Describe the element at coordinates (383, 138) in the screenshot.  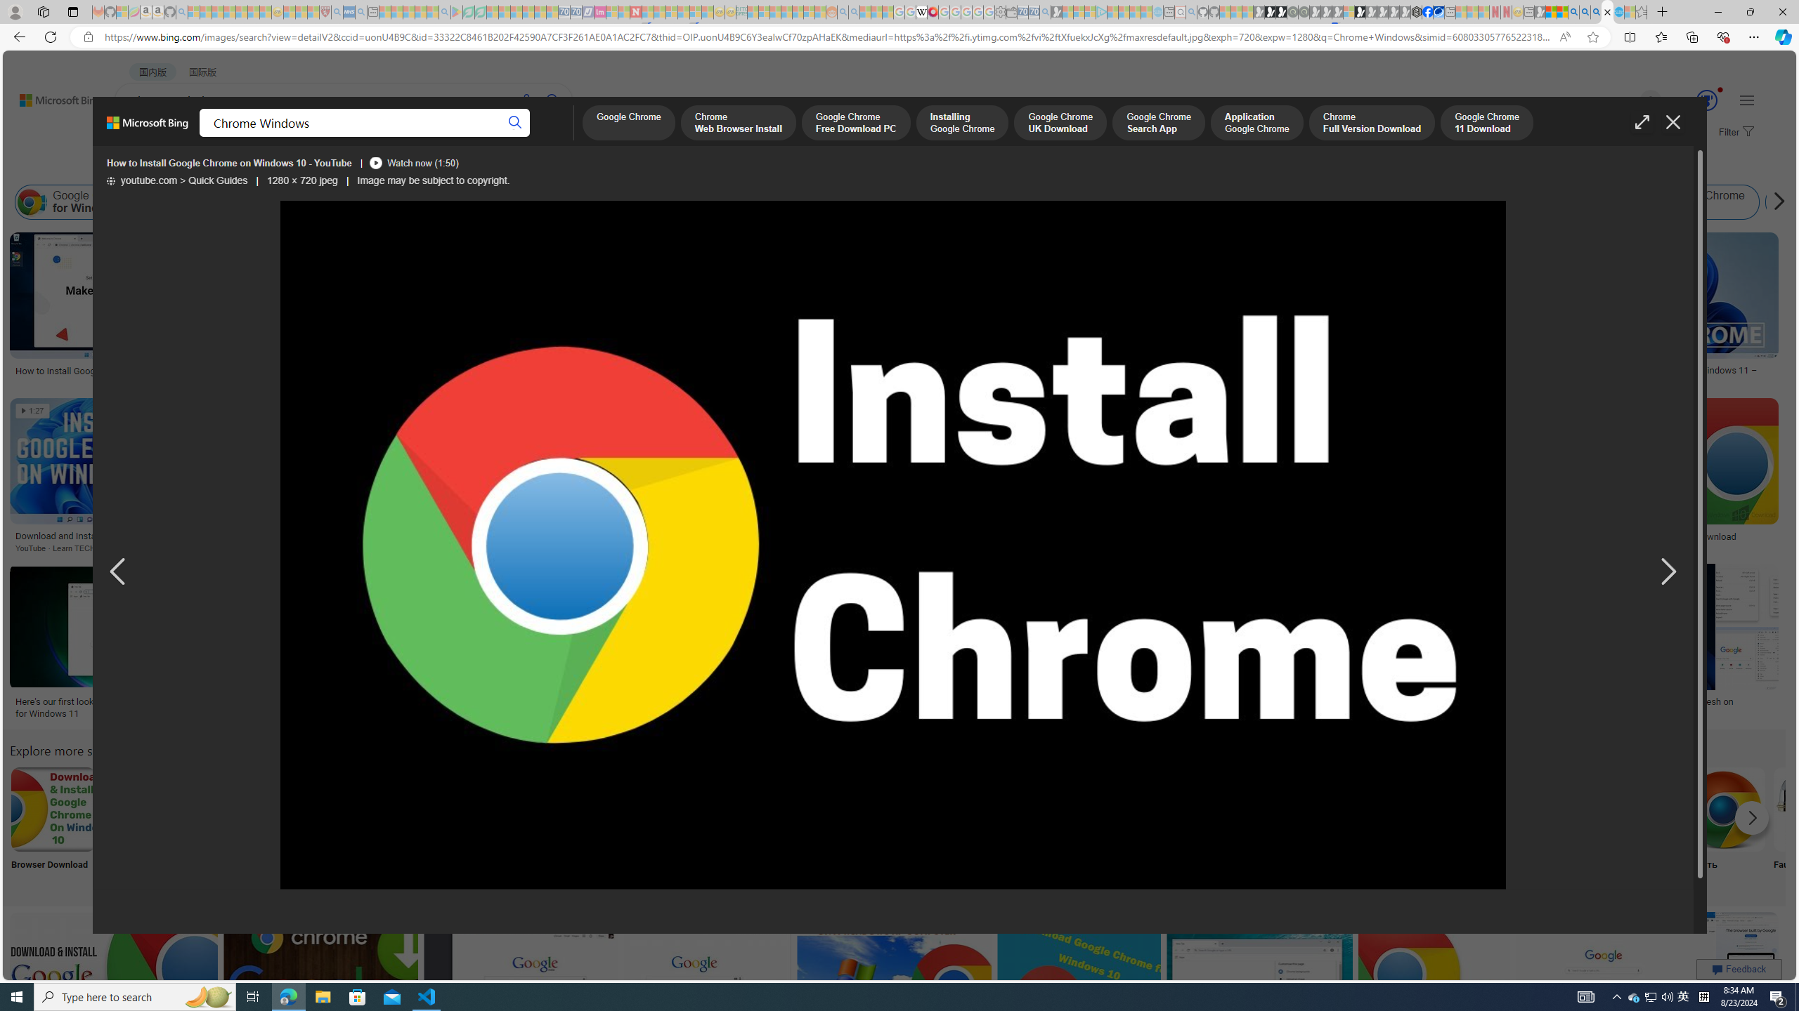
I see `VIDEOS` at that location.